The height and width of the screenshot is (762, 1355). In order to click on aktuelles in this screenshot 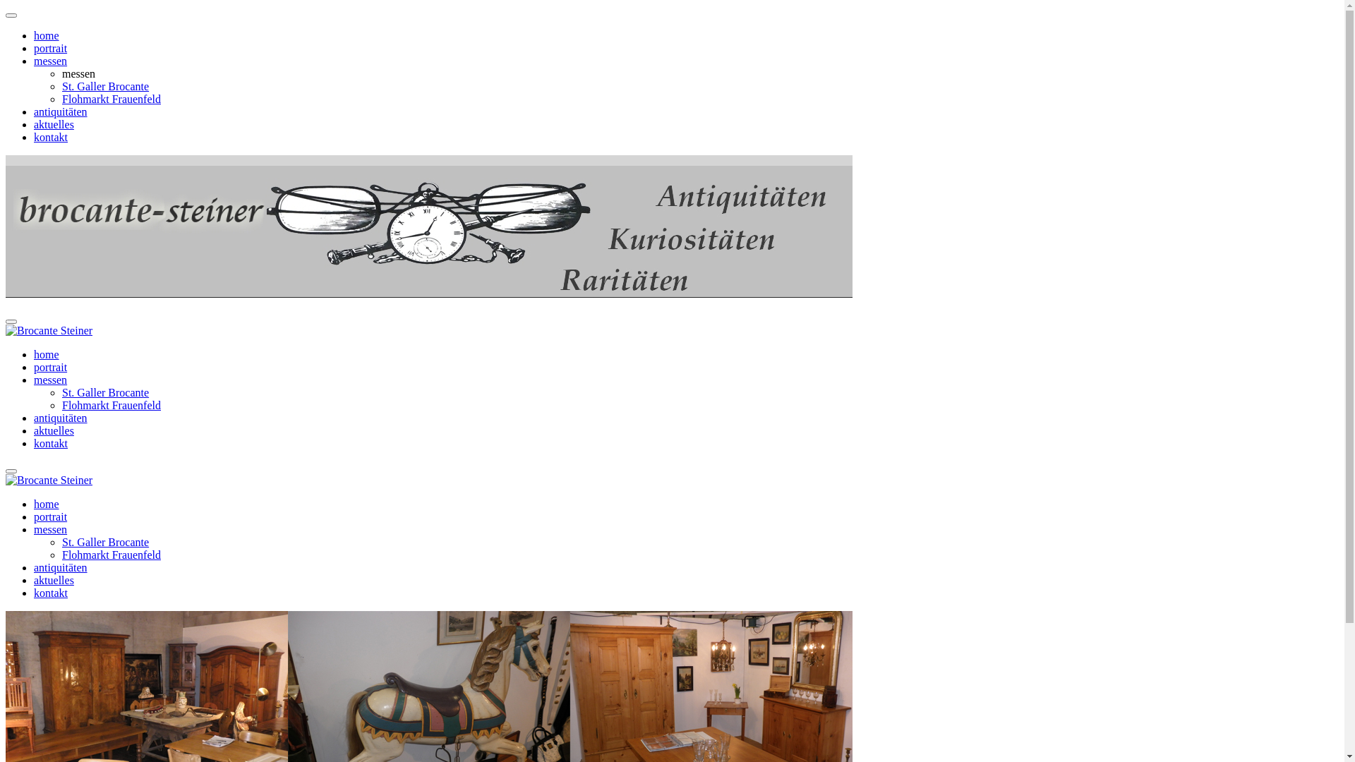, I will do `click(54, 580)`.